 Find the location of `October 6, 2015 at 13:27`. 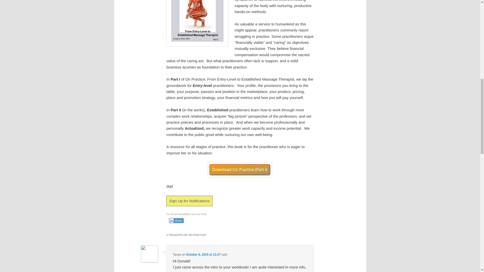

October 6, 2015 at 13:27 is located at coordinates (203, 255).